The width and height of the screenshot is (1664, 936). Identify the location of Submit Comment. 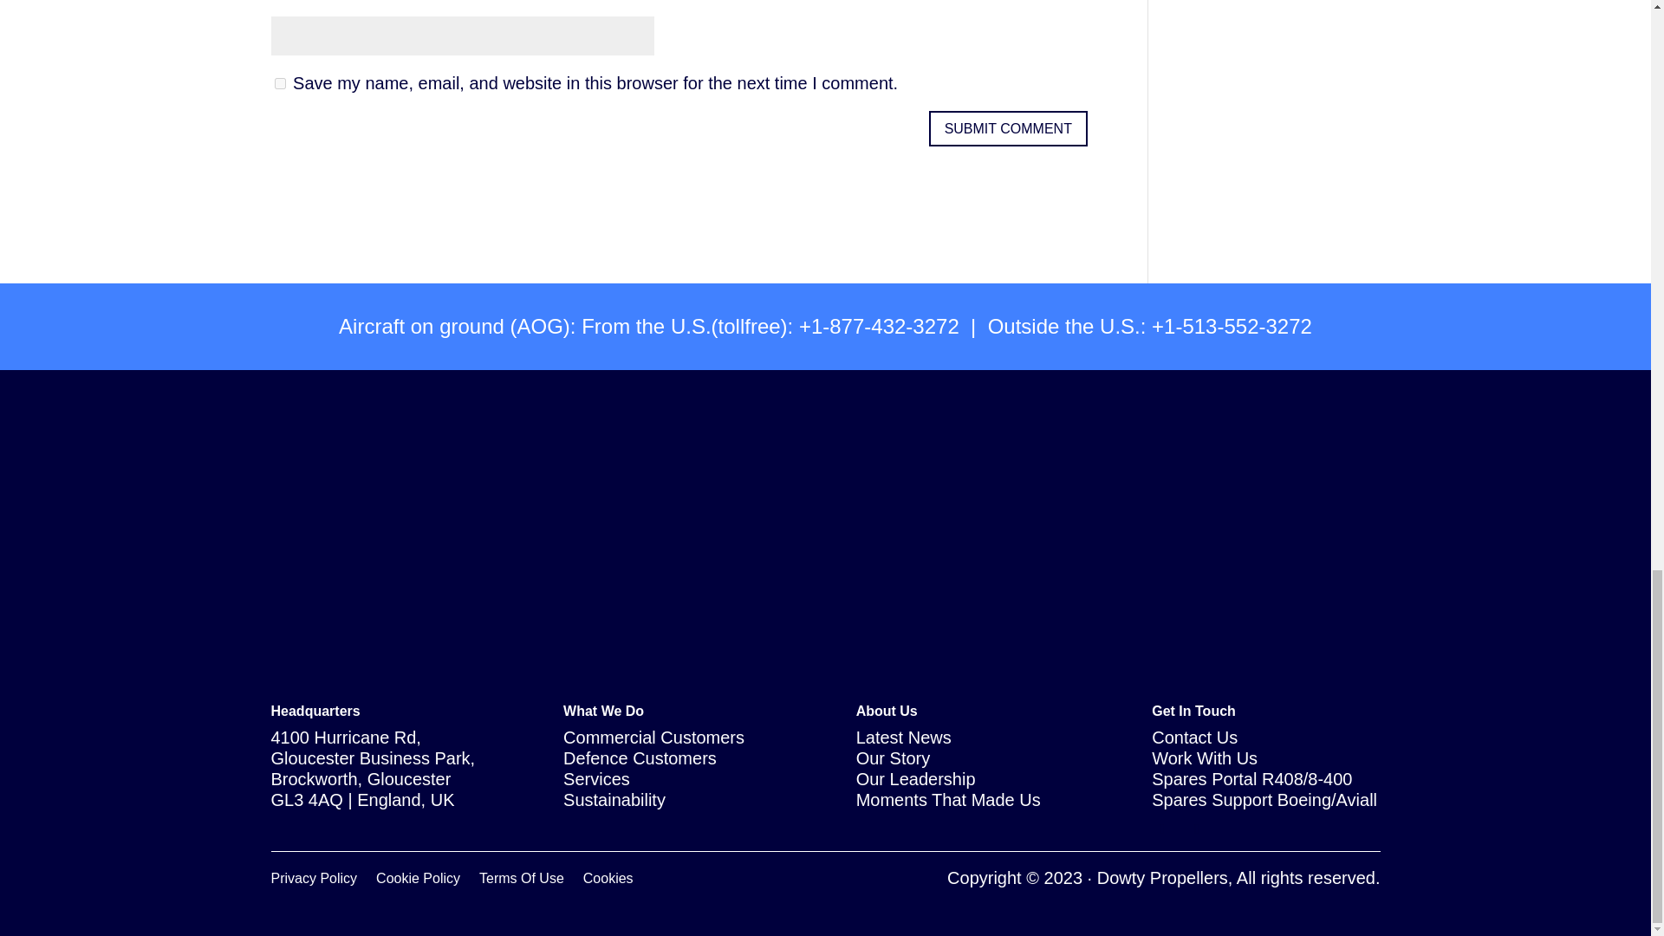
(1008, 128).